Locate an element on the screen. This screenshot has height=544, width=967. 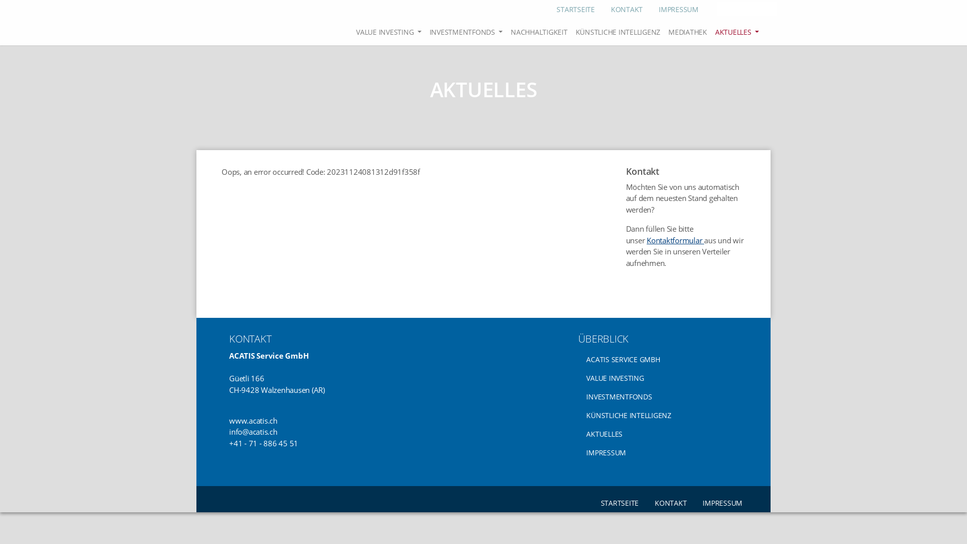
MEDIATHEK is located at coordinates (688, 32).